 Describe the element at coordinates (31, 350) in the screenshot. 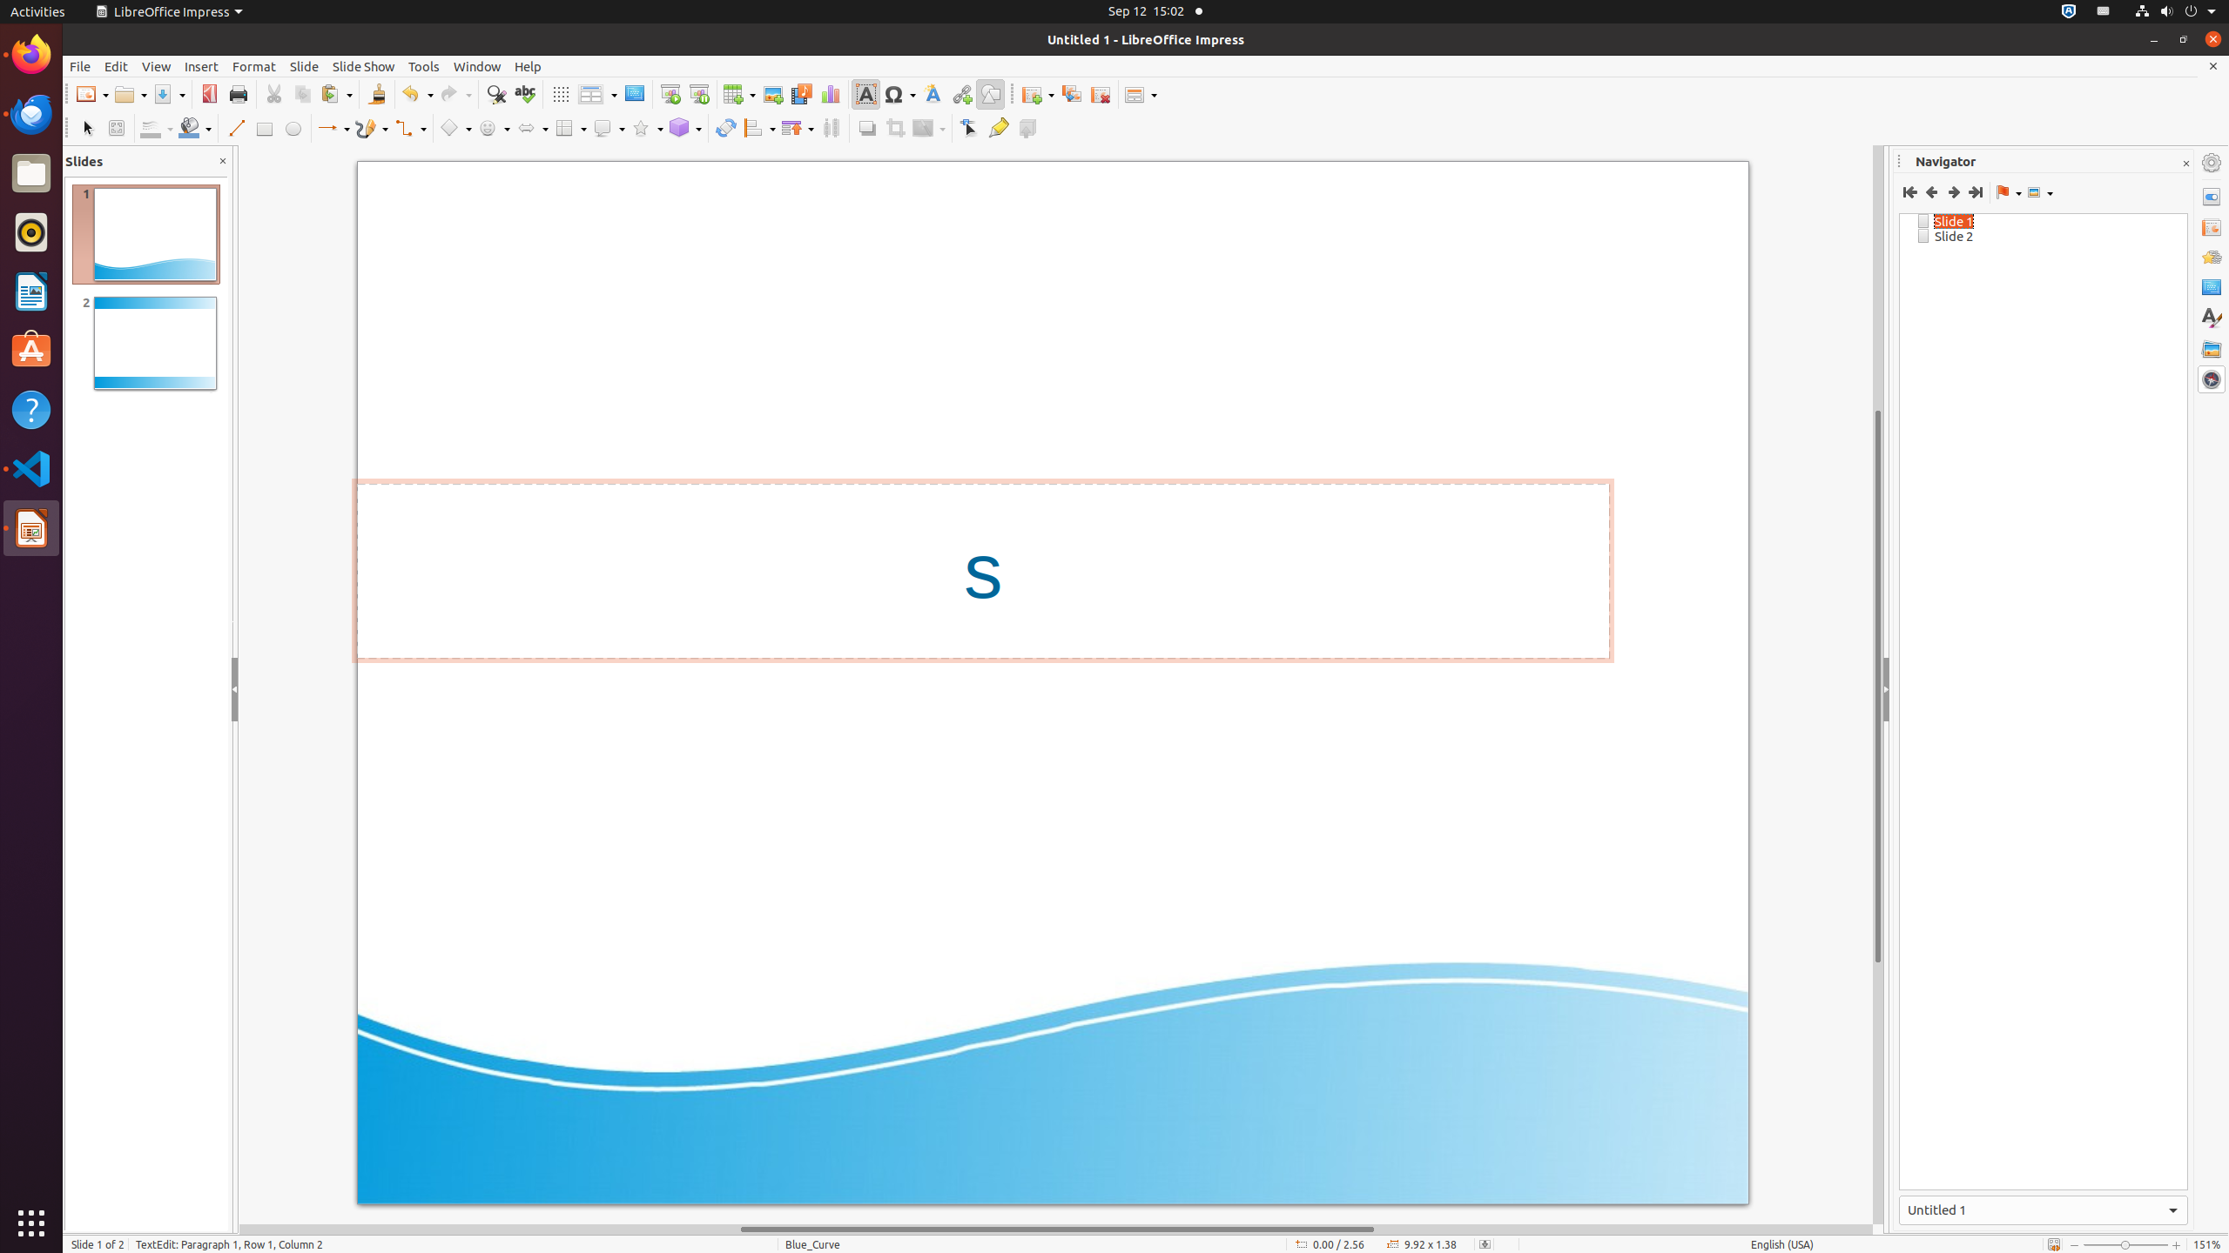

I see `Ubuntu Software` at that location.